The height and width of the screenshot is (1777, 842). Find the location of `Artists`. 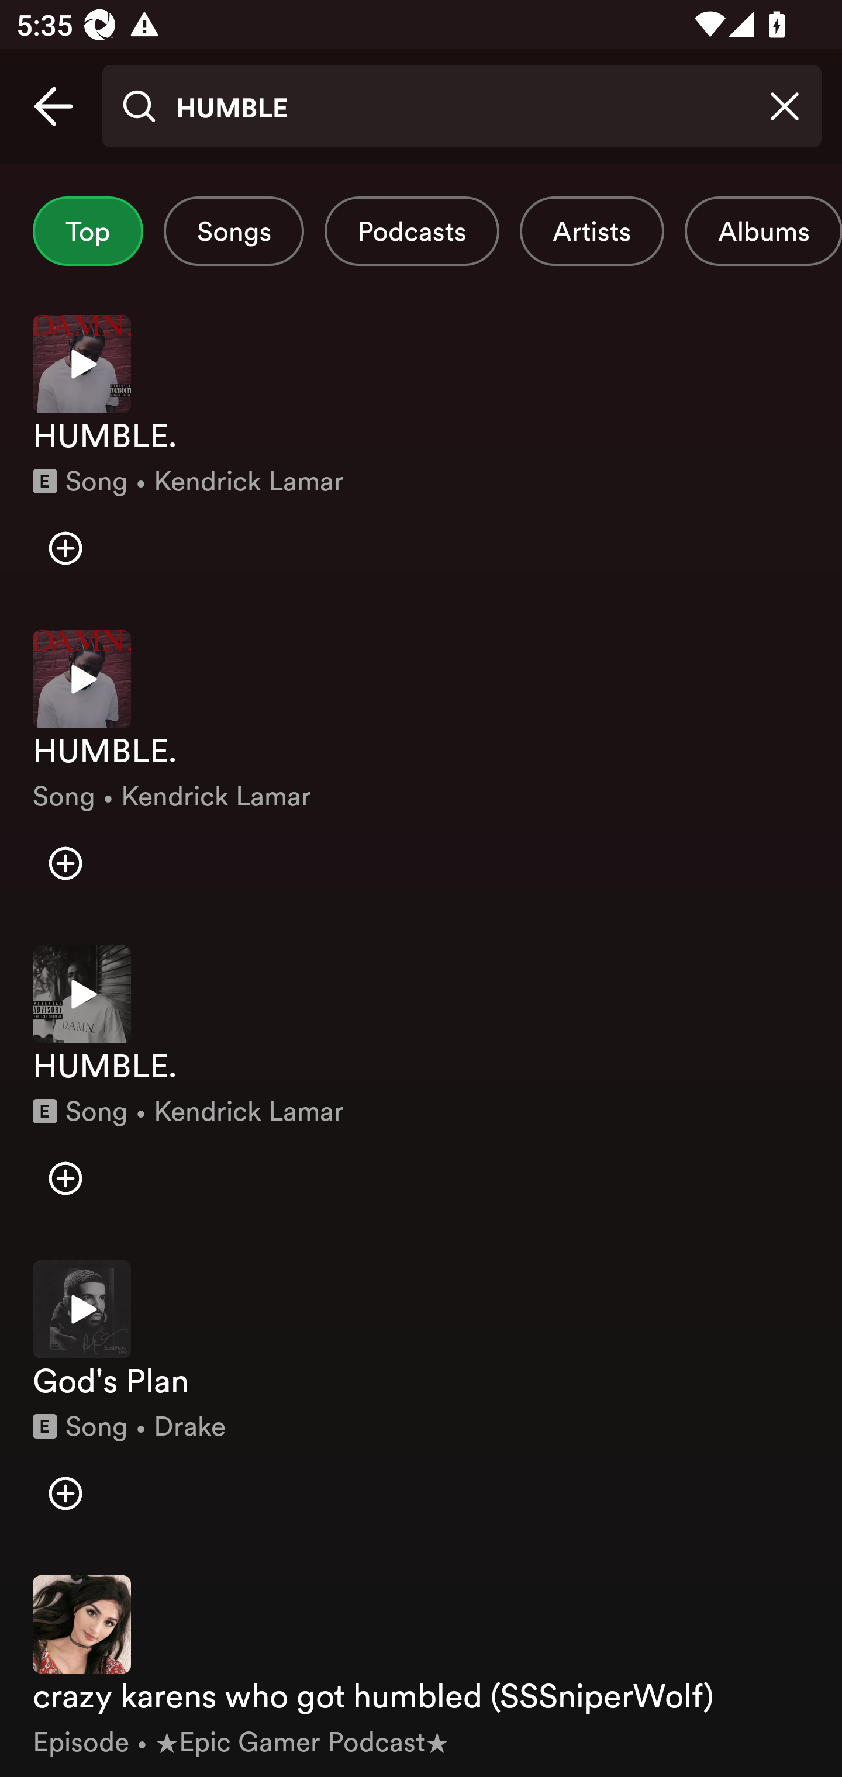

Artists is located at coordinates (592, 231).